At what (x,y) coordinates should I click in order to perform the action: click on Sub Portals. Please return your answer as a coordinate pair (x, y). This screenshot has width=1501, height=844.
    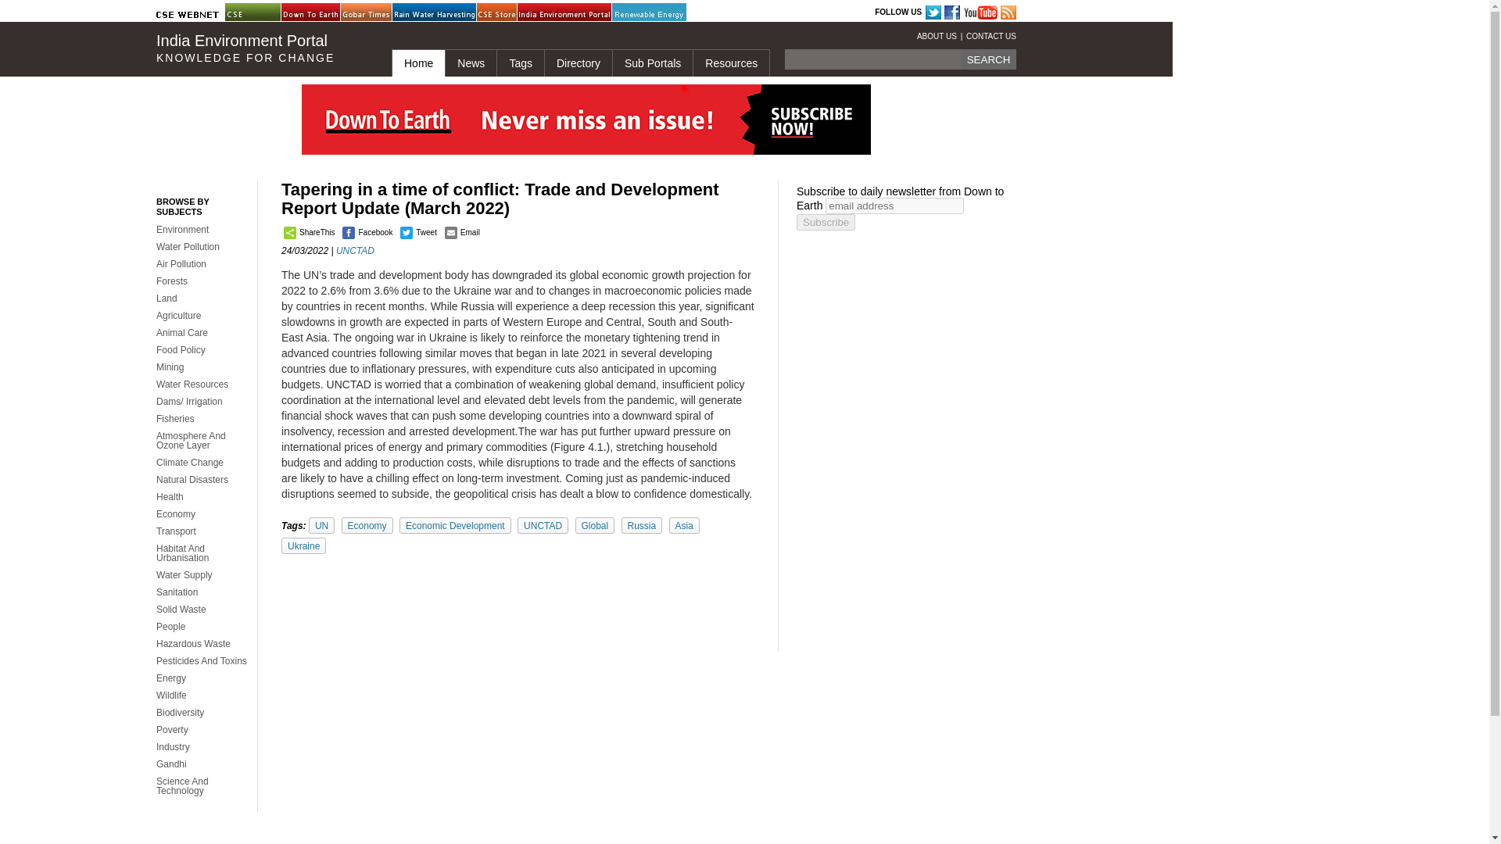
    Looking at the image, I should click on (652, 63).